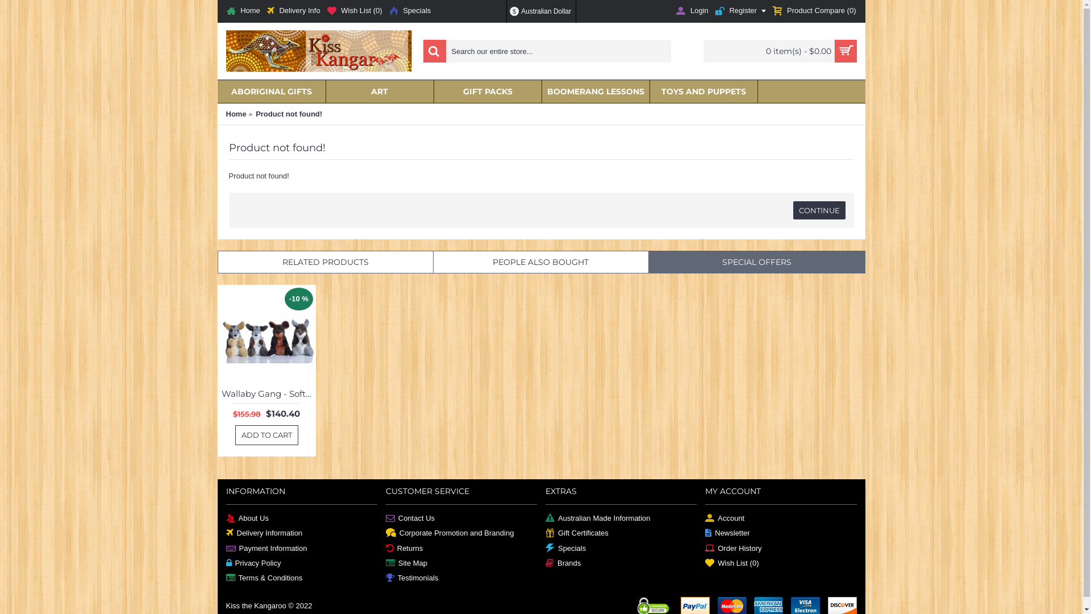 This screenshot has width=1091, height=614. What do you see at coordinates (781, 518) in the screenshot?
I see `Account` at bounding box center [781, 518].